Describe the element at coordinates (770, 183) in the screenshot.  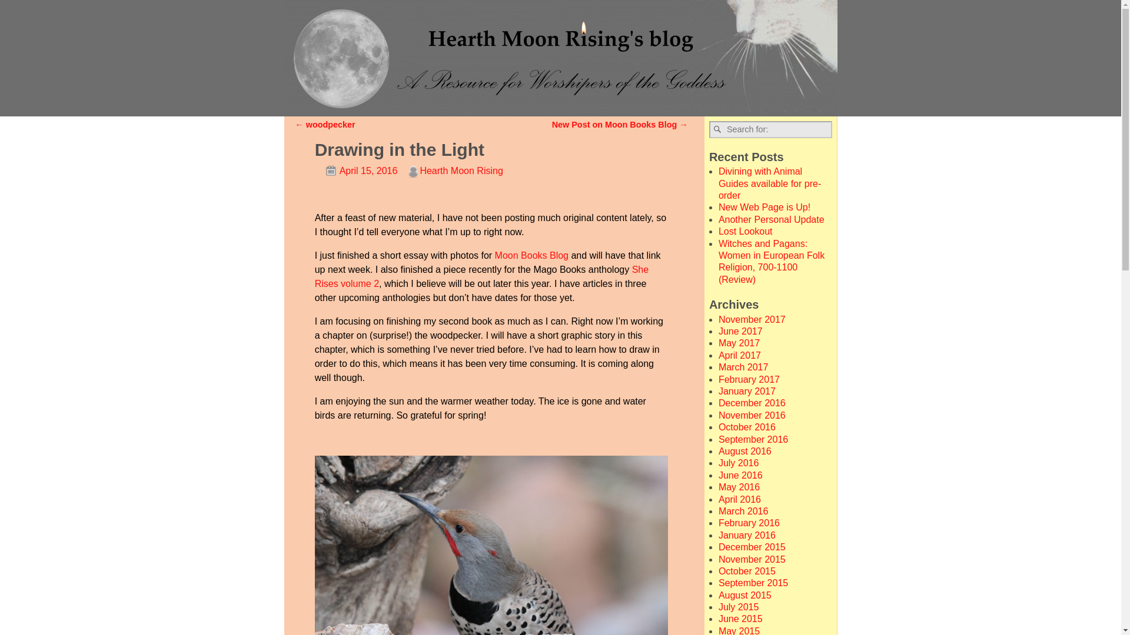
I see `Divining with Animal Guides available for pre-order` at that location.